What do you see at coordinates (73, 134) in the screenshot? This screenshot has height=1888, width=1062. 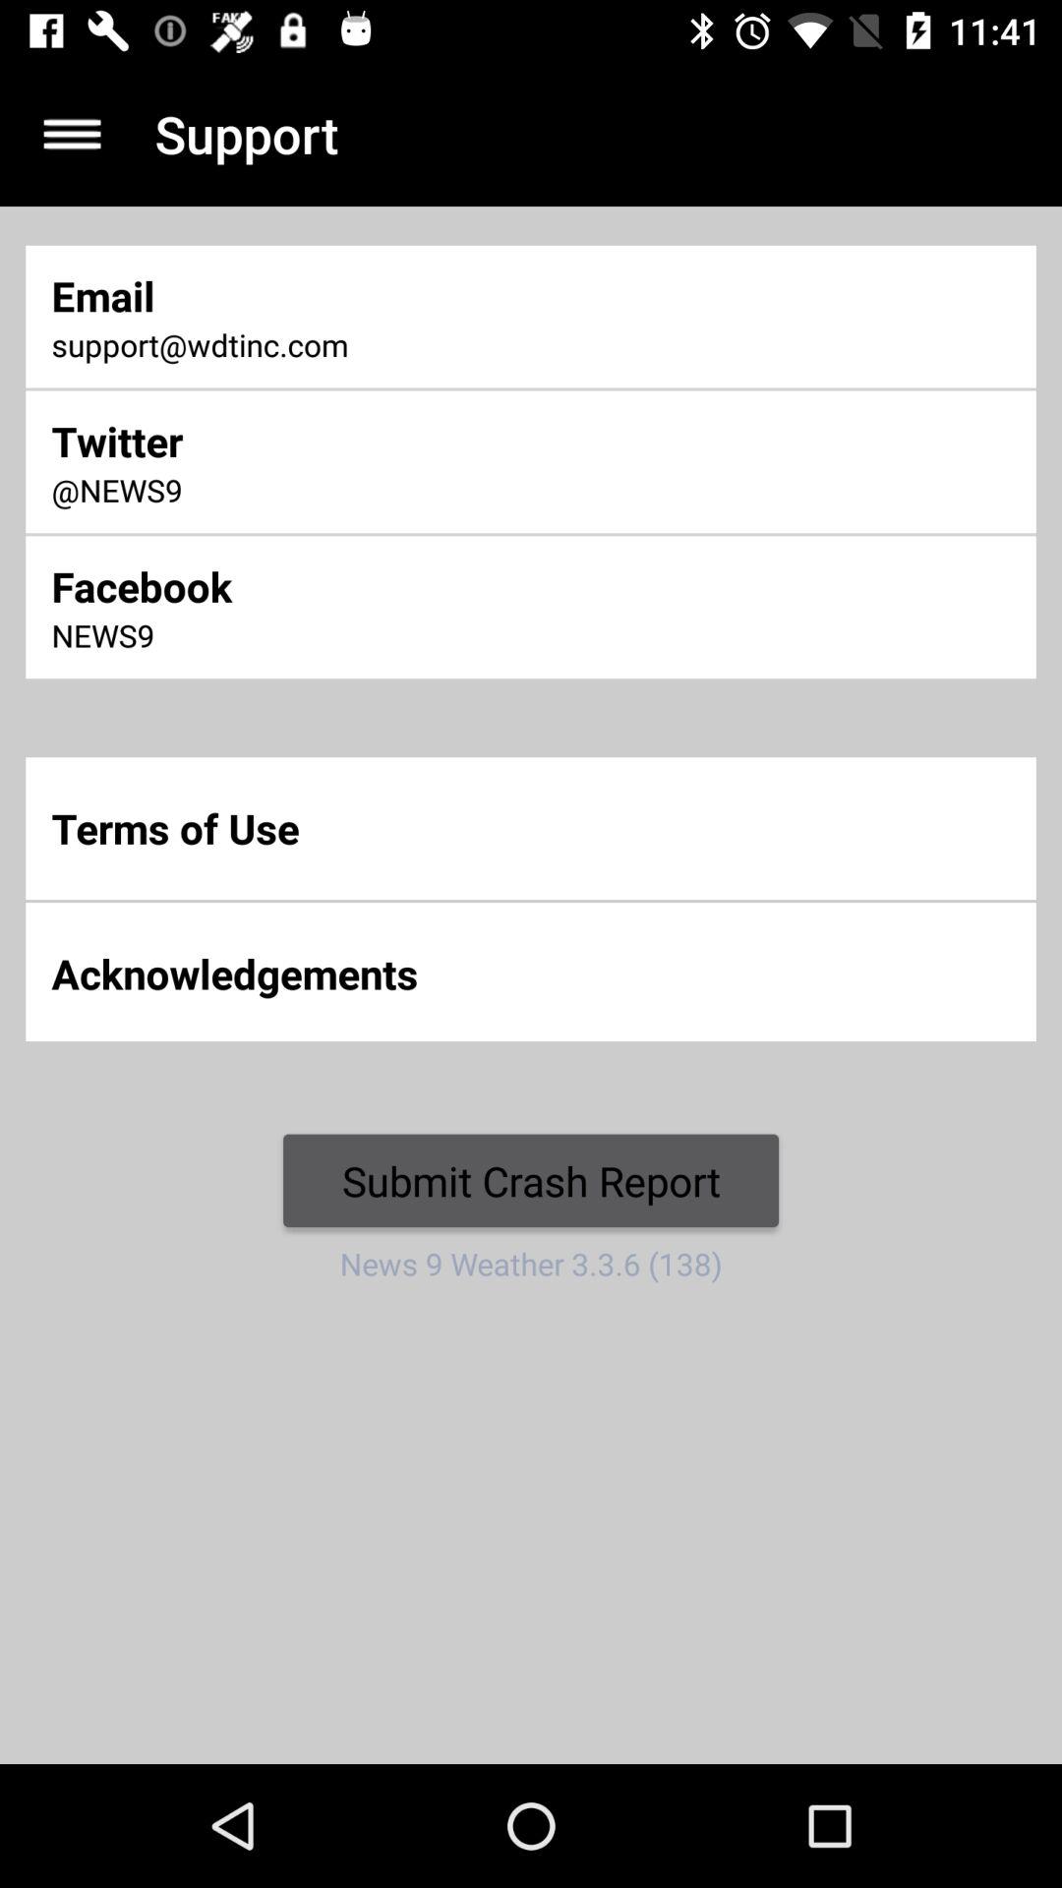 I see `open menu` at bounding box center [73, 134].